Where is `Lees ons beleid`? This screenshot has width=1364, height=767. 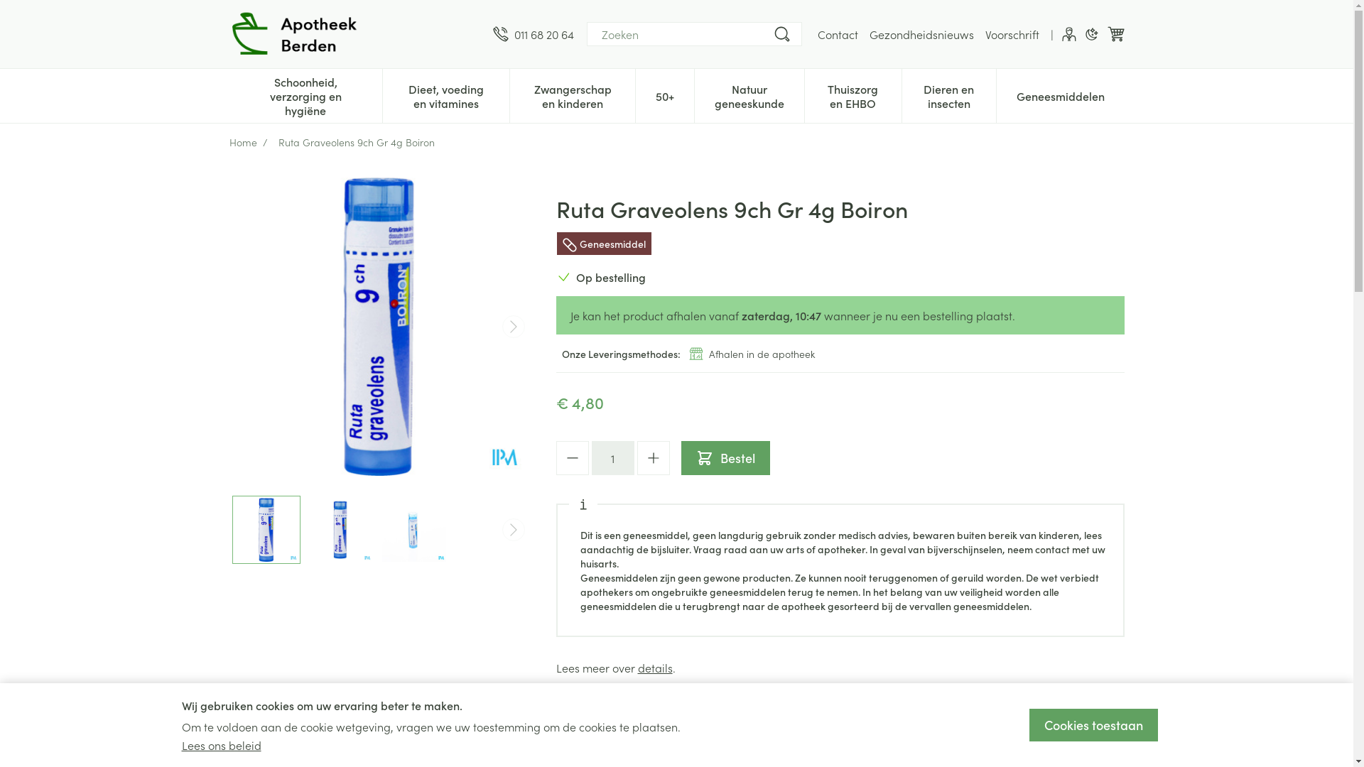
Lees ons beleid is located at coordinates (222, 745).